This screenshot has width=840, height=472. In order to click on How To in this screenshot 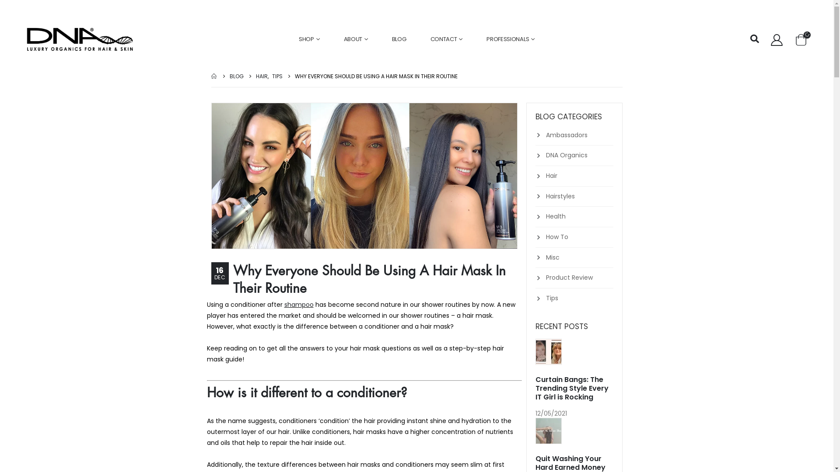, I will do `click(557, 237)`.